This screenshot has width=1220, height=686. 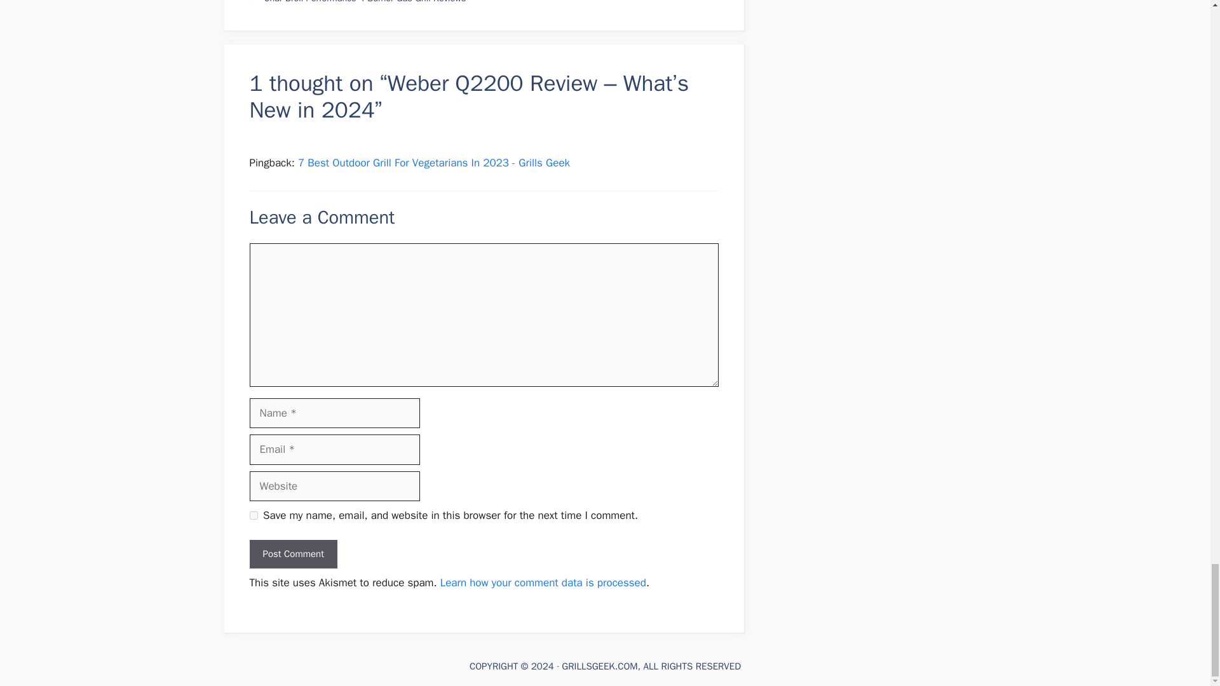 I want to click on yes, so click(x=253, y=514).